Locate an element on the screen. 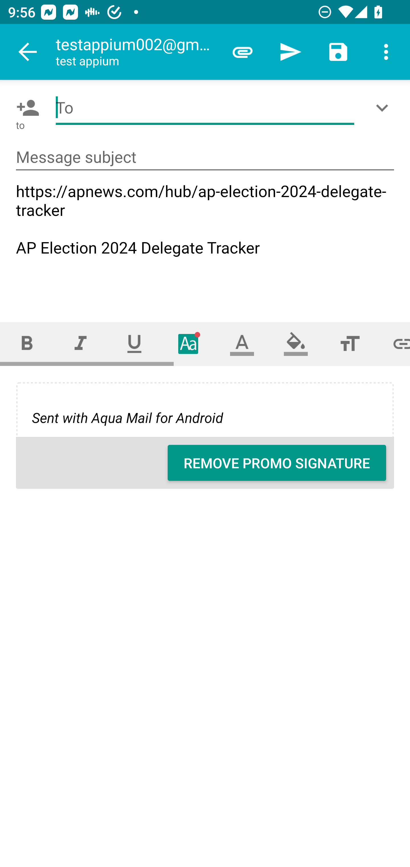 The width and height of the screenshot is (410, 867). Font size is located at coordinates (350, 343).